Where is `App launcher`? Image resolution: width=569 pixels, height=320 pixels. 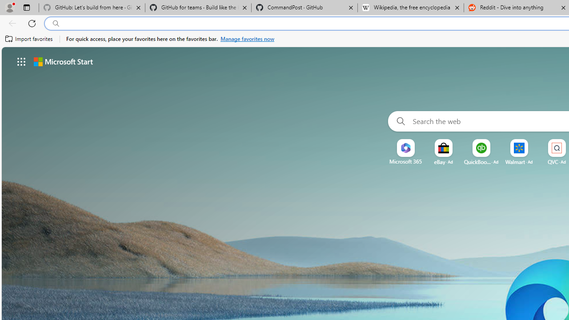 App launcher is located at coordinates (21, 61).